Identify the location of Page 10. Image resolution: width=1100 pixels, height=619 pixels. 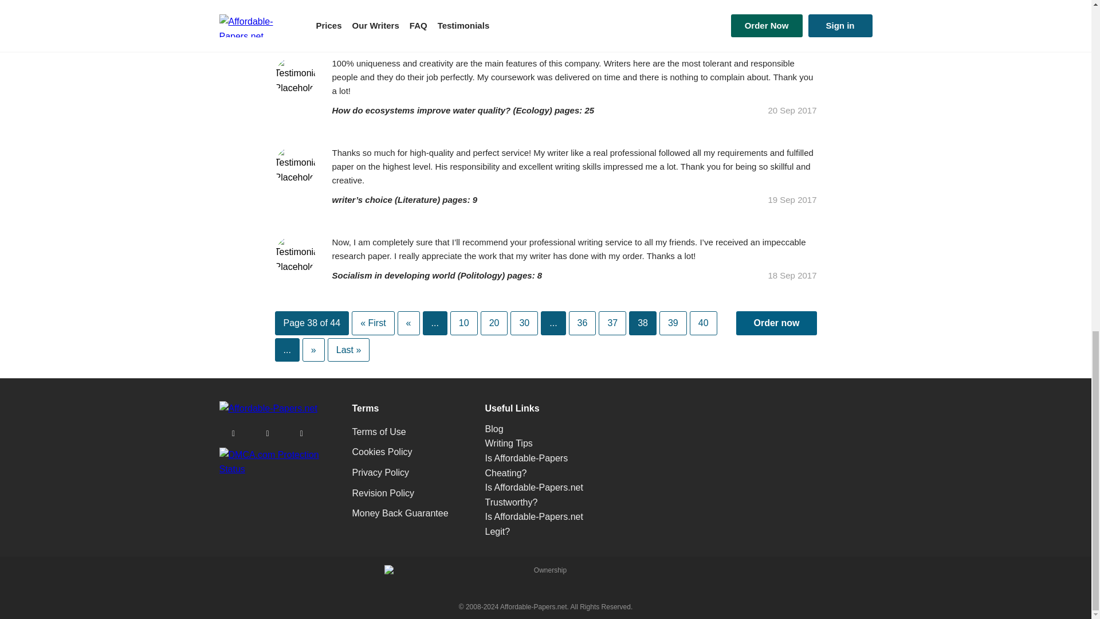
(463, 323).